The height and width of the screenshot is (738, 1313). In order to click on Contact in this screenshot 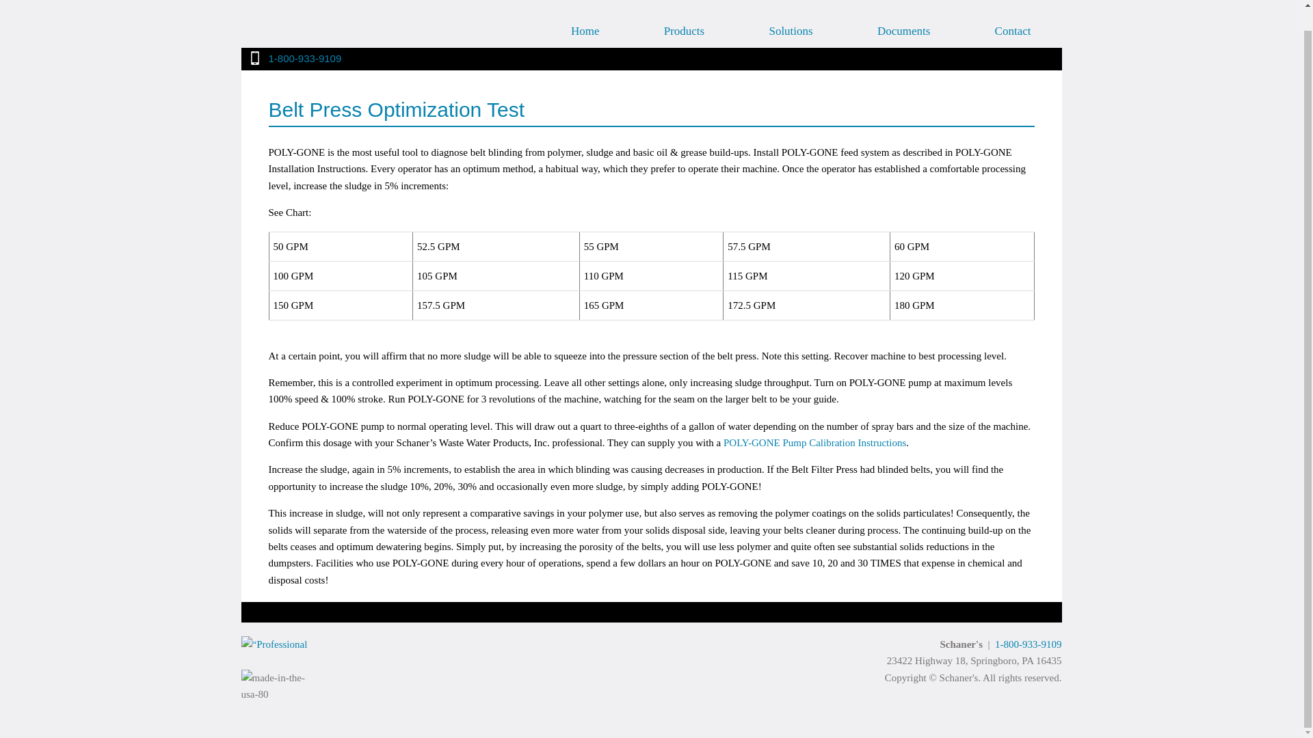, I will do `click(1013, 12)`.